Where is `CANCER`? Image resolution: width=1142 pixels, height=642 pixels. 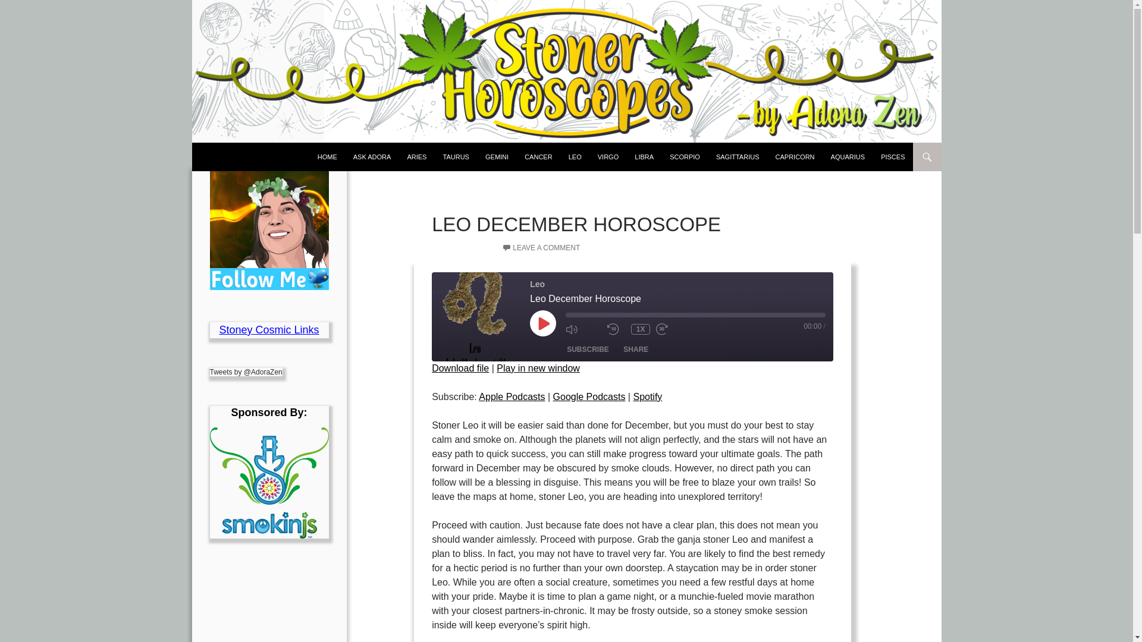
CANCER is located at coordinates (538, 157).